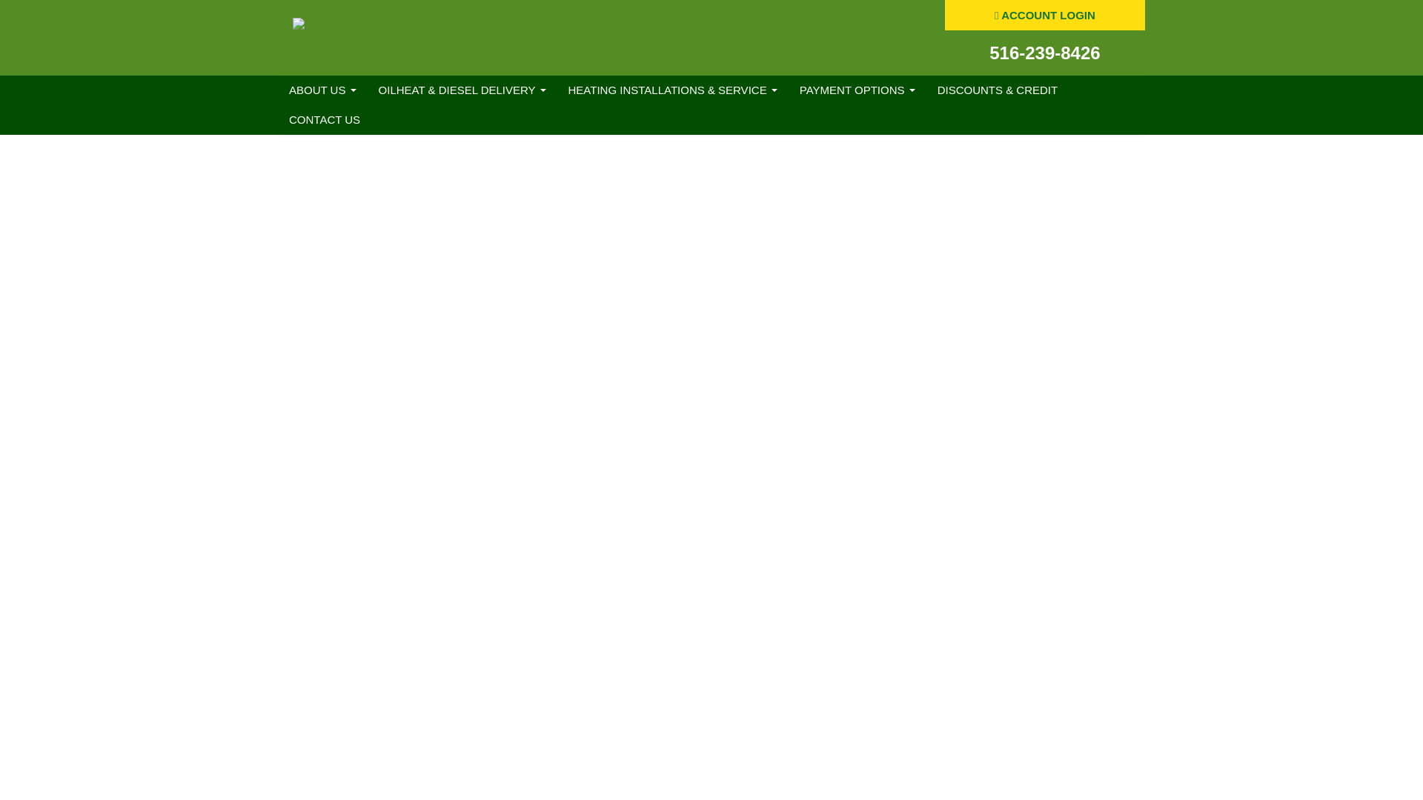 The width and height of the screenshot is (1423, 800). What do you see at coordinates (1044, 53) in the screenshot?
I see `516-239-8426` at bounding box center [1044, 53].